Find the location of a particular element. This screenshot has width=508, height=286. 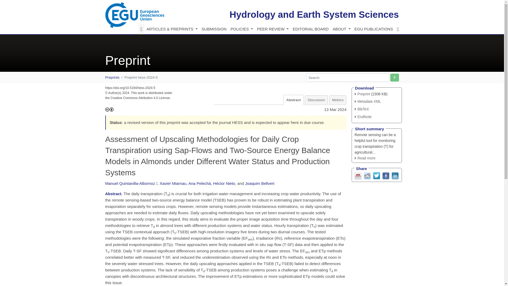

Start site search is located at coordinates (394, 77).